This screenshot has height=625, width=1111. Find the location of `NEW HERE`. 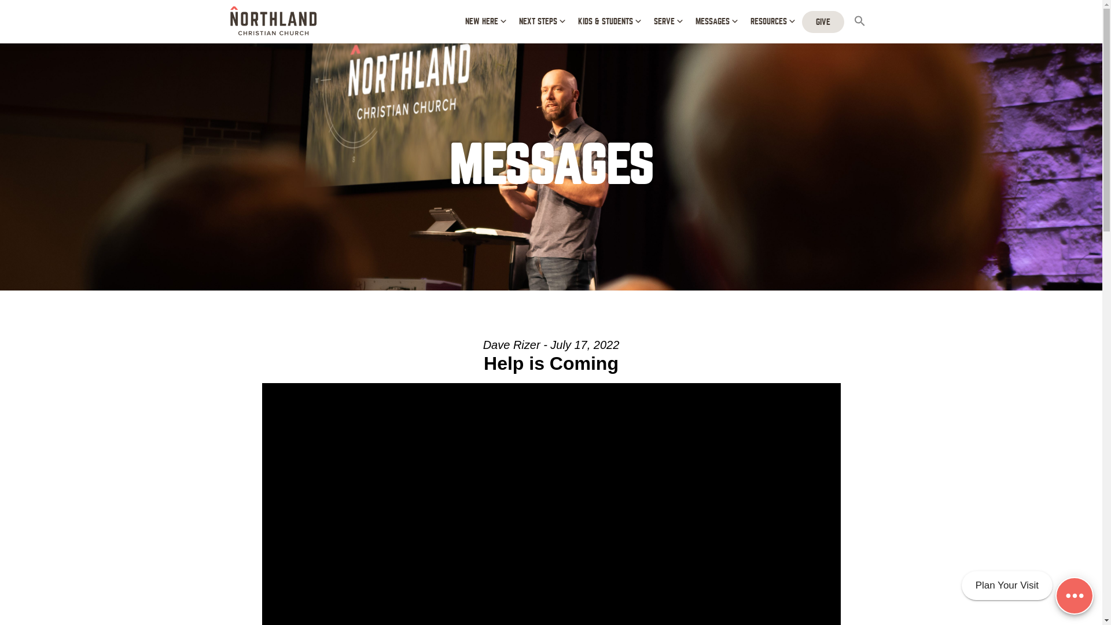

NEW HERE is located at coordinates (485, 22).